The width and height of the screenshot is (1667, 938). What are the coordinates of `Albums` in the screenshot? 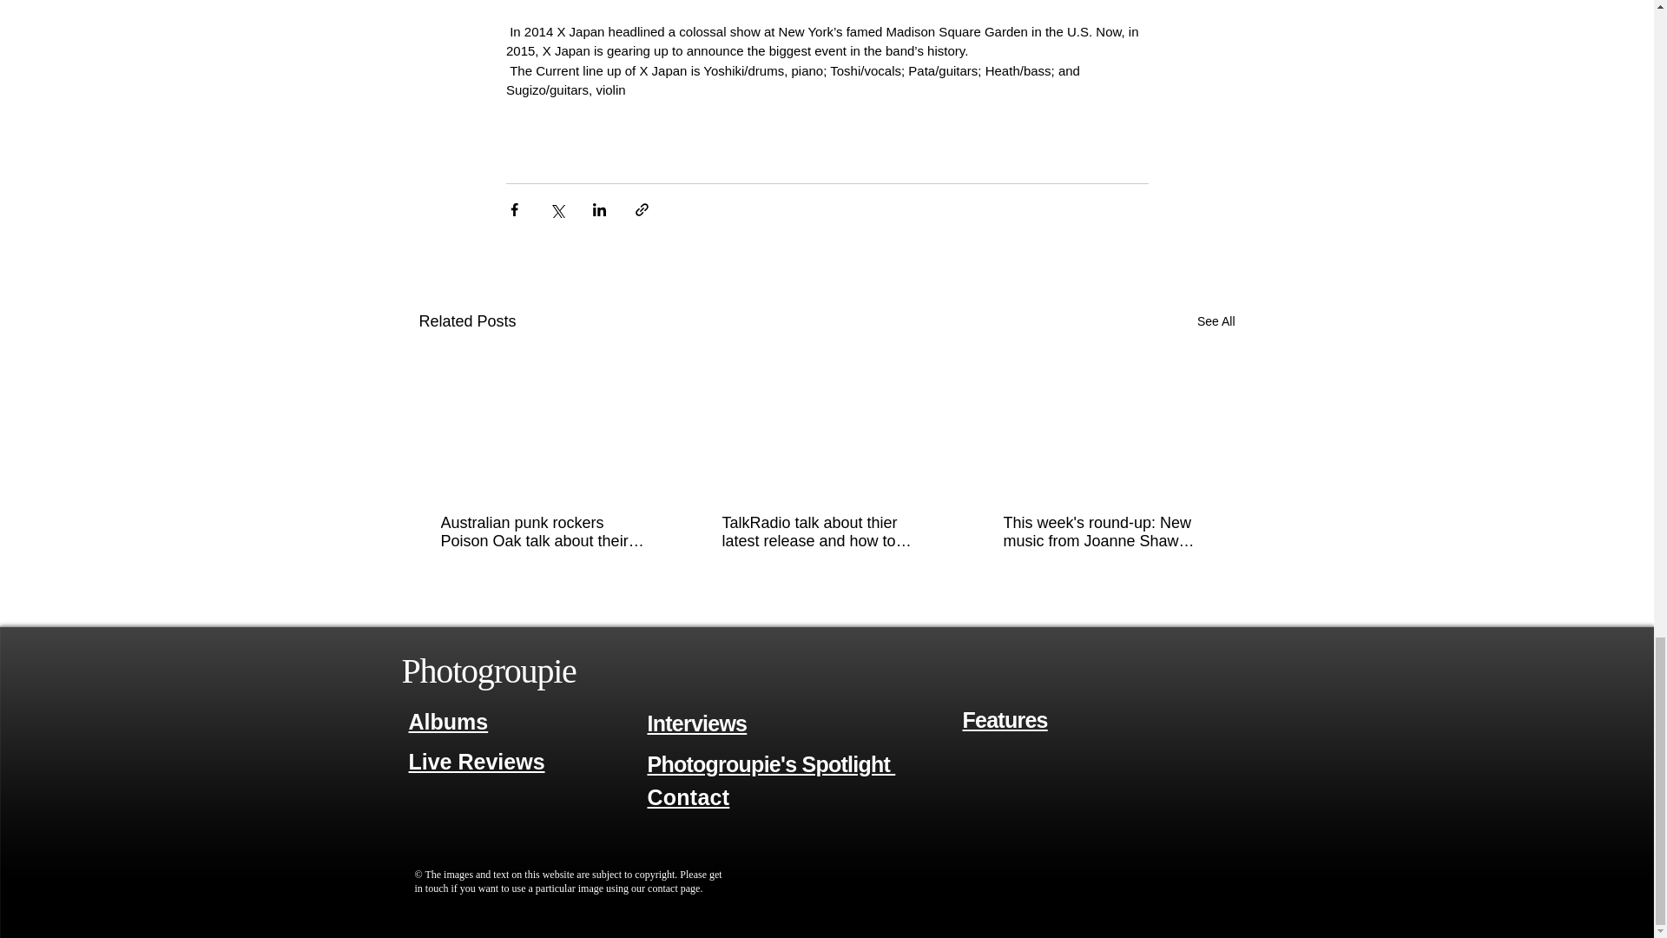 It's located at (448, 721).